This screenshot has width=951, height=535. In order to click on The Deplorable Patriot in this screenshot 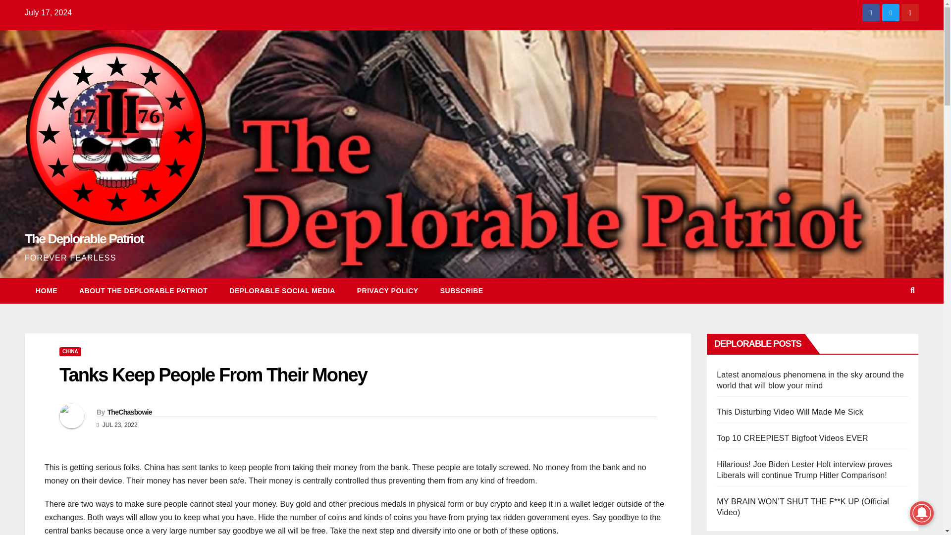, I will do `click(84, 238)`.